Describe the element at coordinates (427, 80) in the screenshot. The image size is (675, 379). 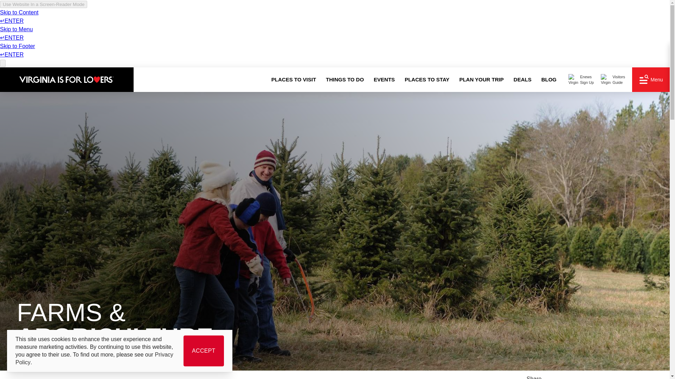
I see `PLACES TO STAY` at that location.